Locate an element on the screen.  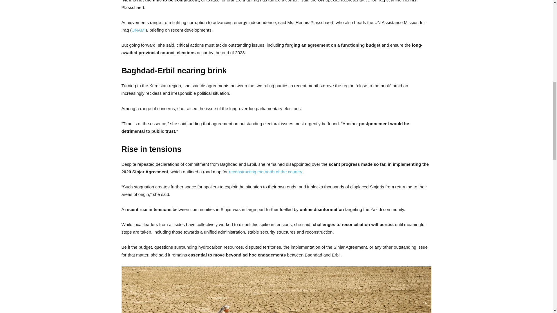
reconstructing the north of the country is located at coordinates (265, 172).